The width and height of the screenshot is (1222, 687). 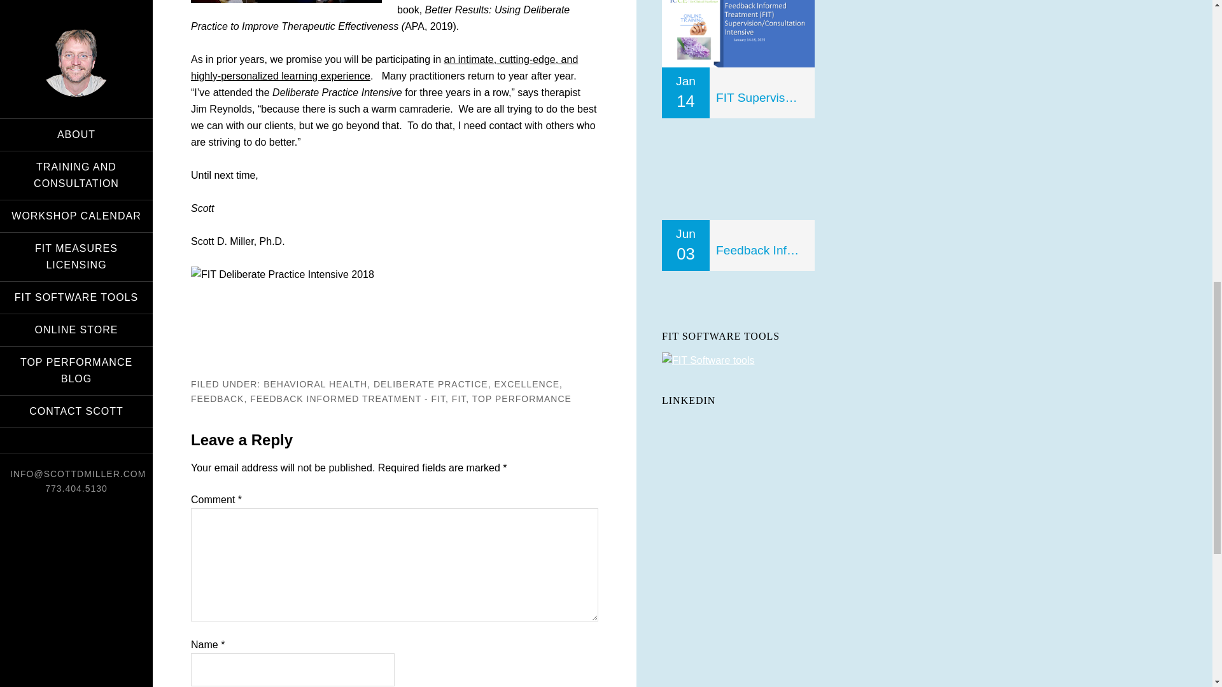 I want to click on FEEDBACK, so click(x=216, y=398).